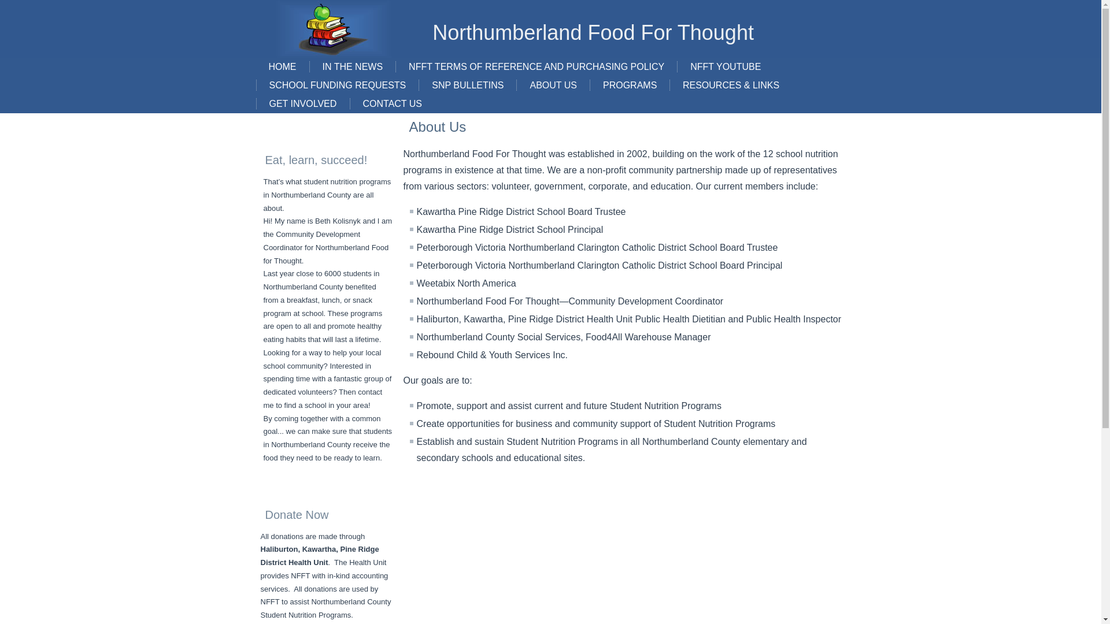 The height and width of the screenshot is (624, 1110). I want to click on NFFT youtube, so click(725, 67).